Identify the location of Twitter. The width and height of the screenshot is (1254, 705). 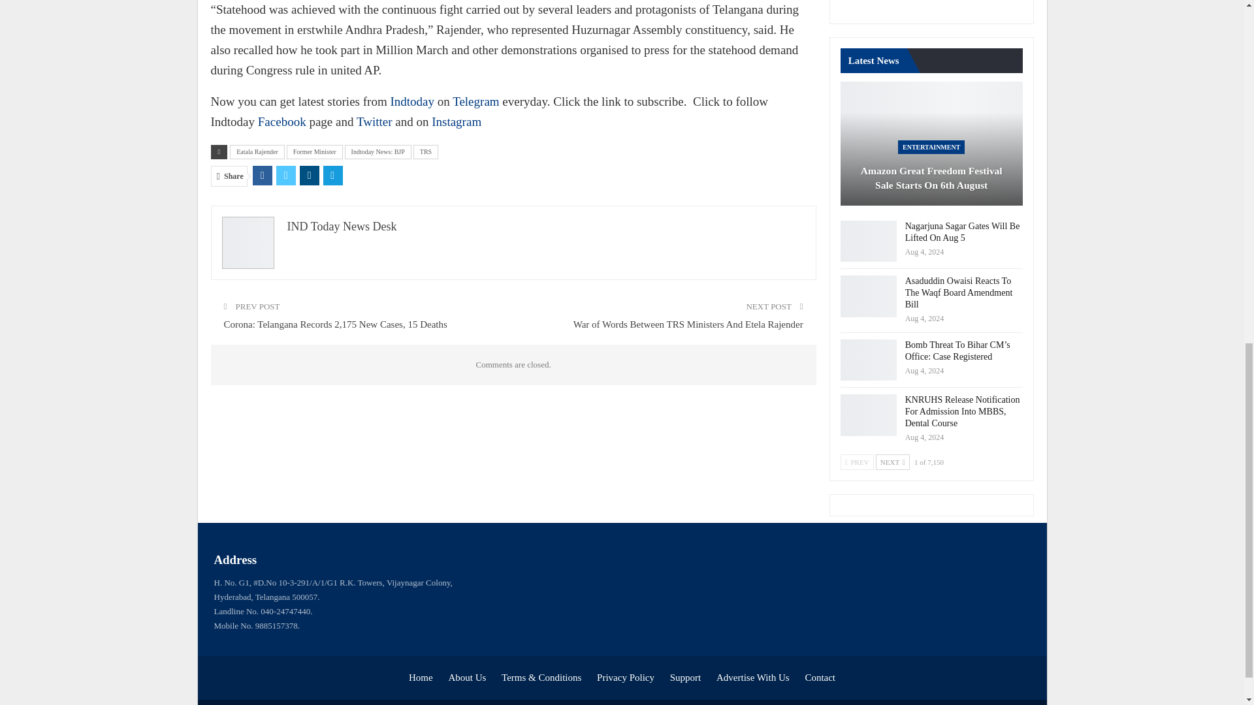
(374, 121).